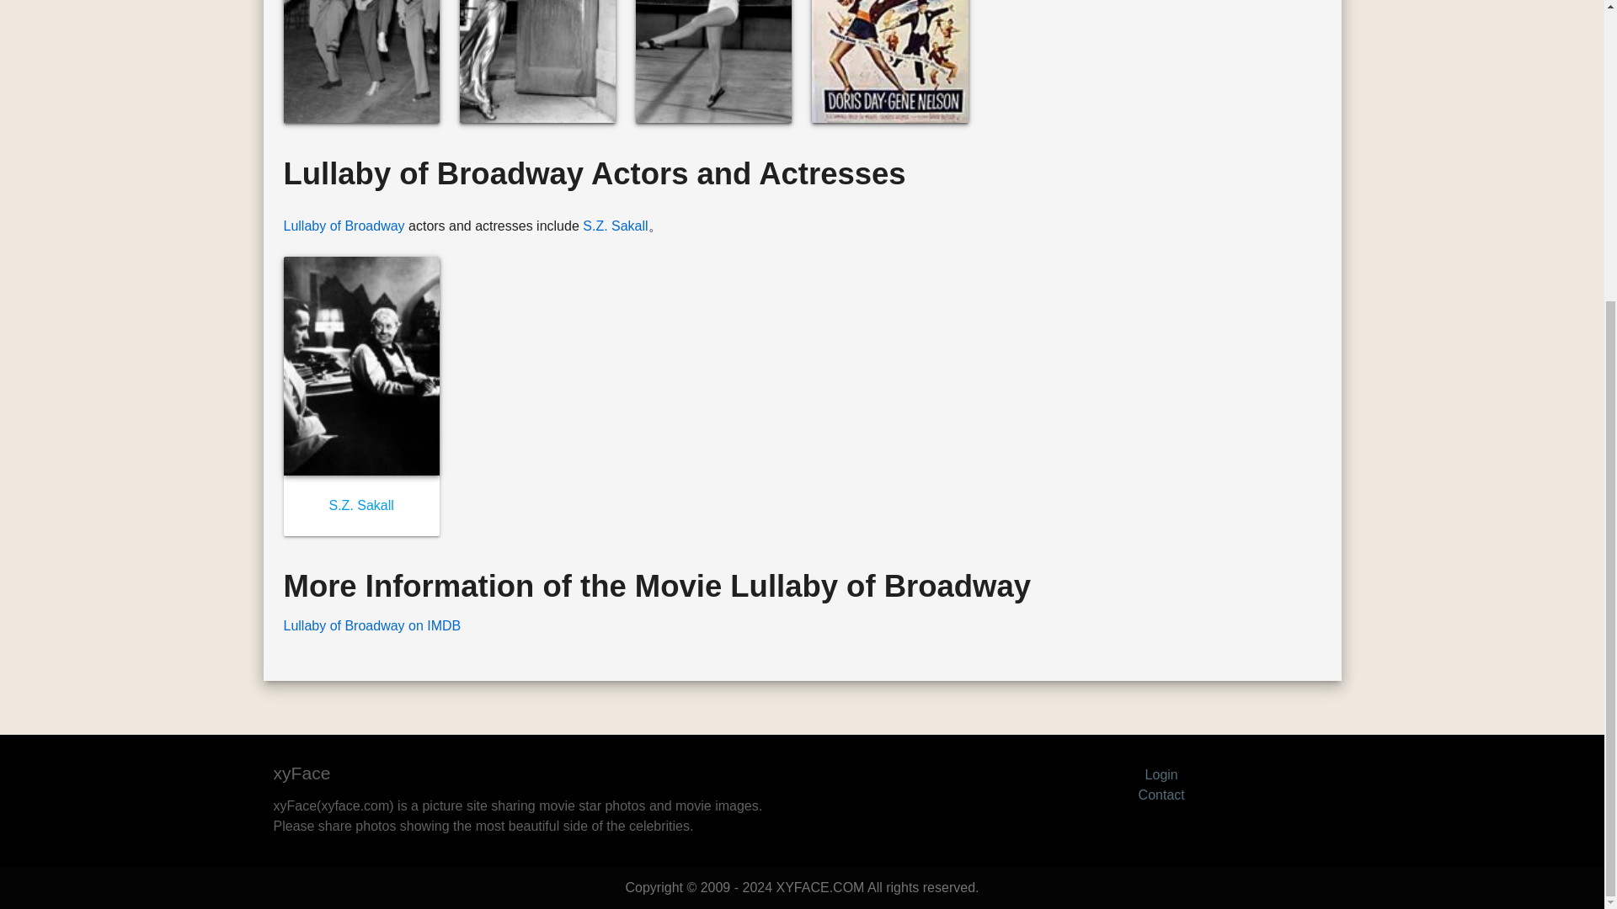 This screenshot has height=909, width=1617. What do you see at coordinates (344, 226) in the screenshot?
I see `Lullaby of Broadway` at bounding box center [344, 226].